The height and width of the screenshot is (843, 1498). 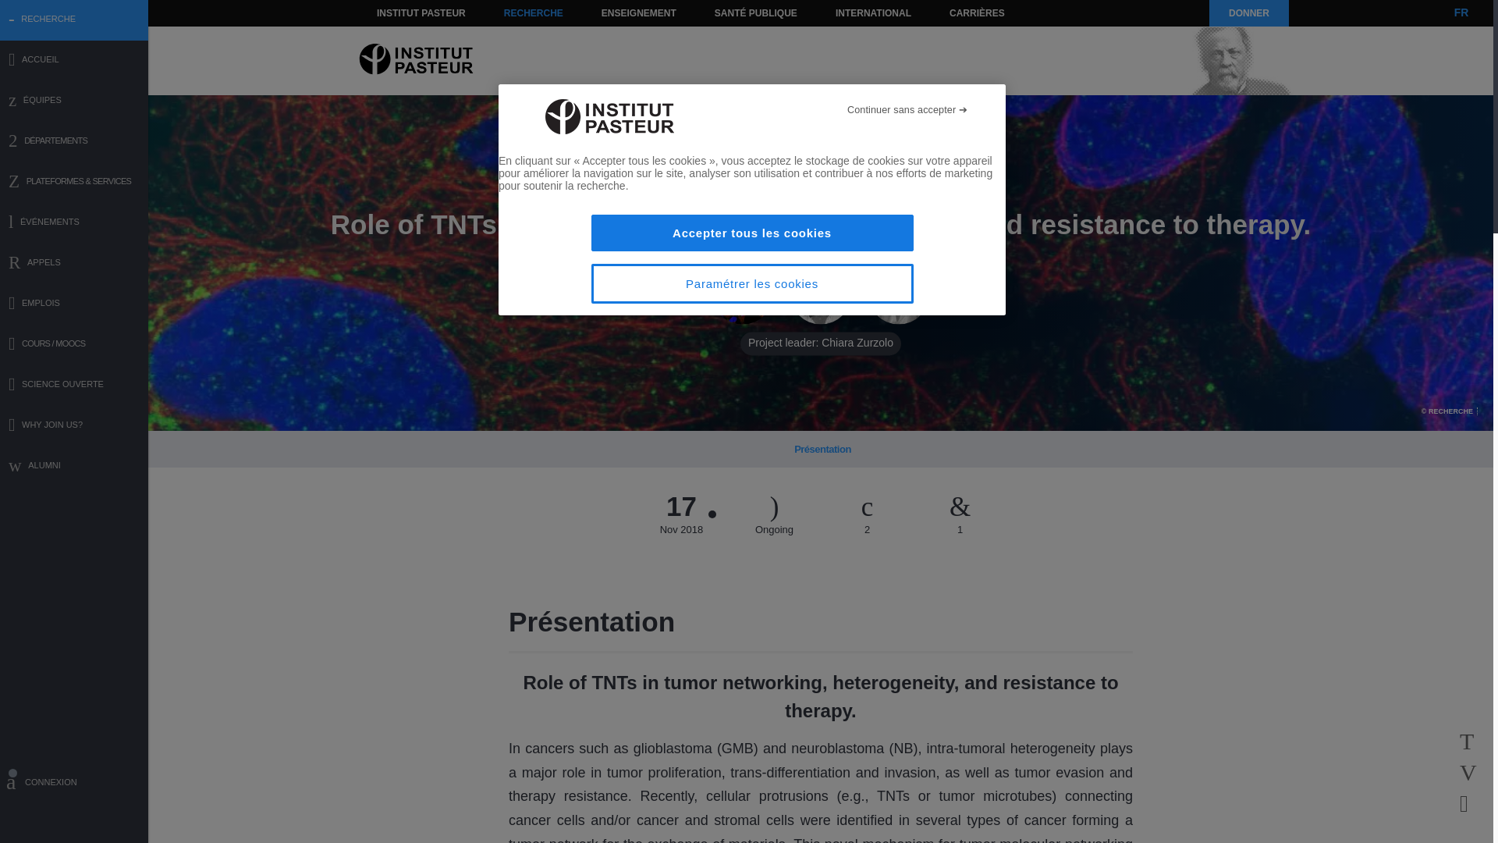 What do you see at coordinates (74, 467) in the screenshot?
I see `ALUMNI` at bounding box center [74, 467].